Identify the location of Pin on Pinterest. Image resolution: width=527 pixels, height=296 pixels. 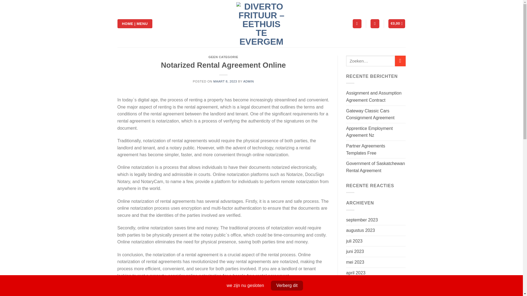
(233, 293).